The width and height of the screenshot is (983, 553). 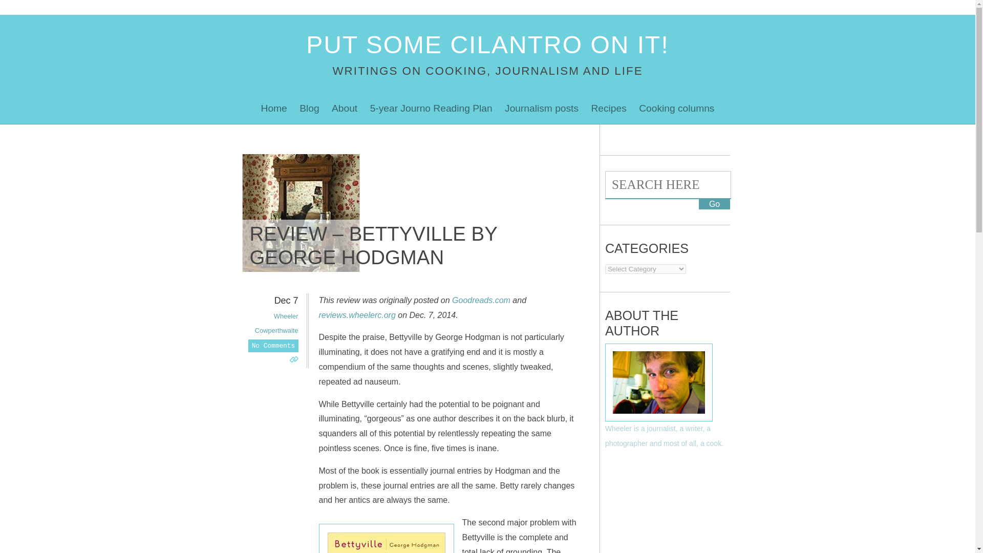 What do you see at coordinates (481, 300) in the screenshot?
I see `Goodreads.com` at bounding box center [481, 300].